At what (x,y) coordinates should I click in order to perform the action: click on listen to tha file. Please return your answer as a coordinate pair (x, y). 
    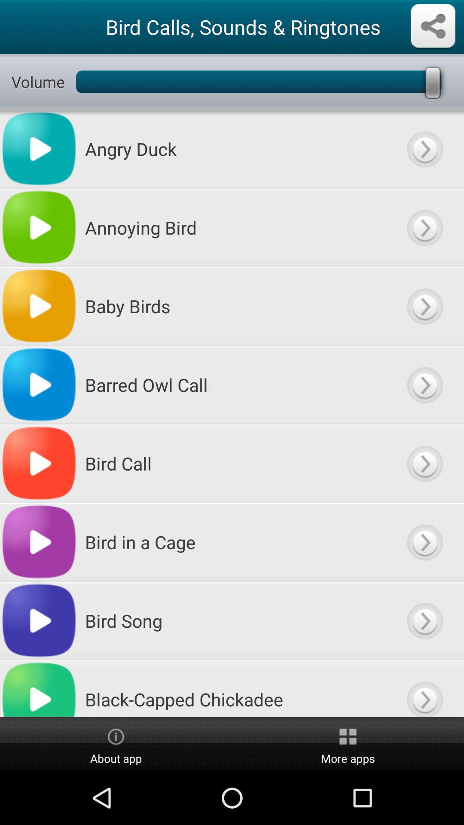
    Looking at the image, I should click on (424, 385).